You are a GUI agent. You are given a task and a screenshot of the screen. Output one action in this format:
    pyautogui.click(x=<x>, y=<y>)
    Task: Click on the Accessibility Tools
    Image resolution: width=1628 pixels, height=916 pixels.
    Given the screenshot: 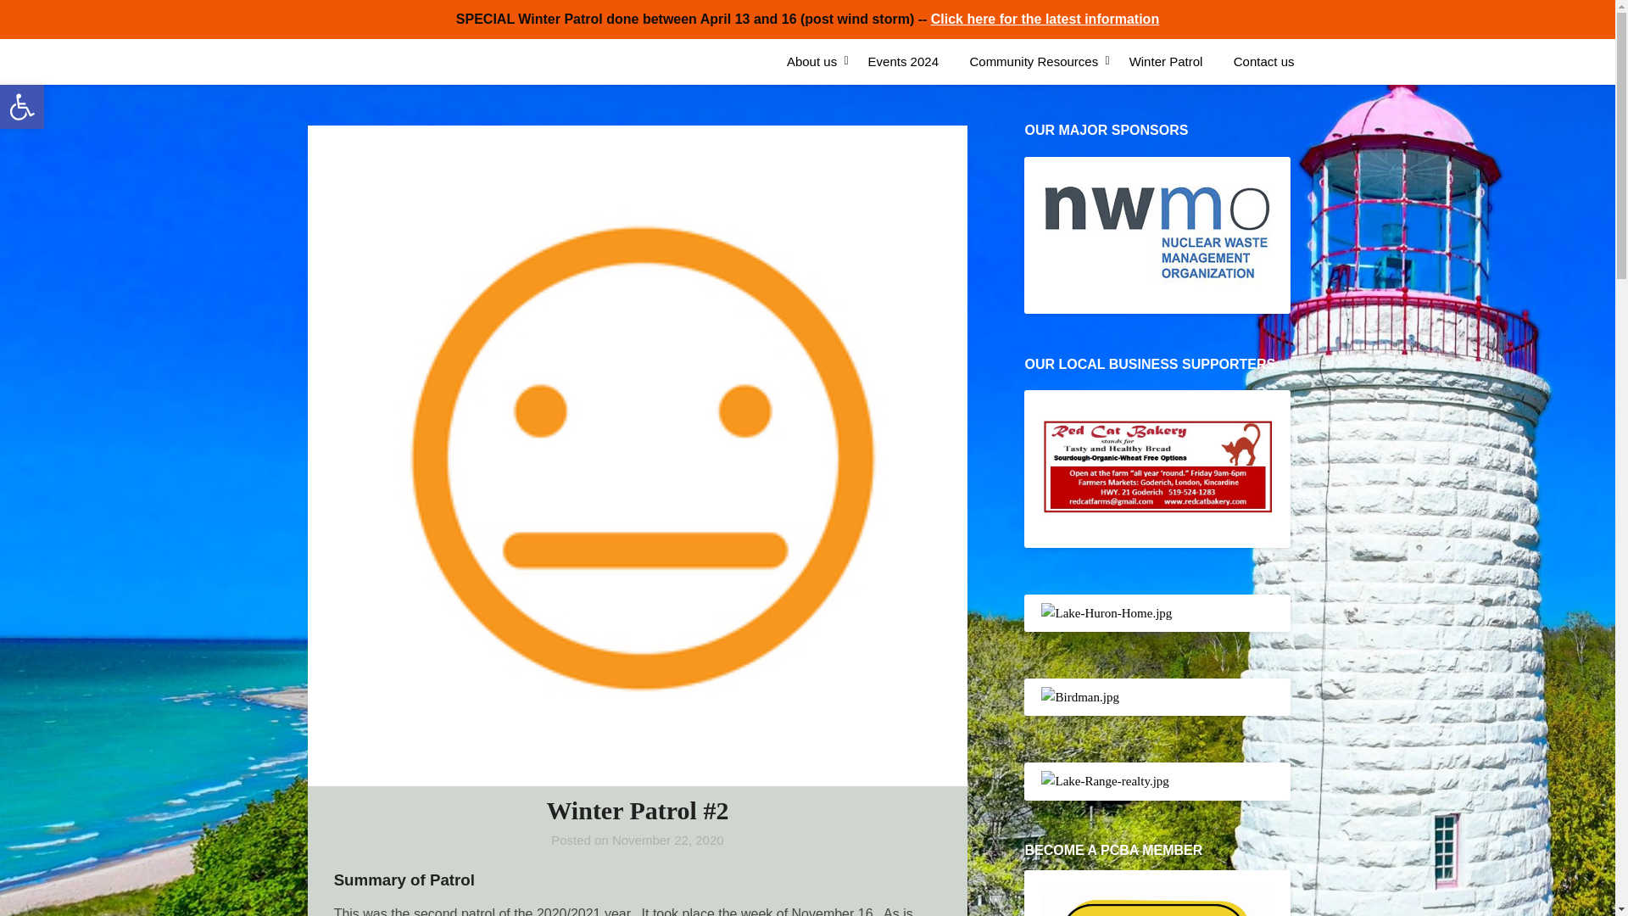 What is the action you would take?
    pyautogui.click(x=1263, y=62)
    